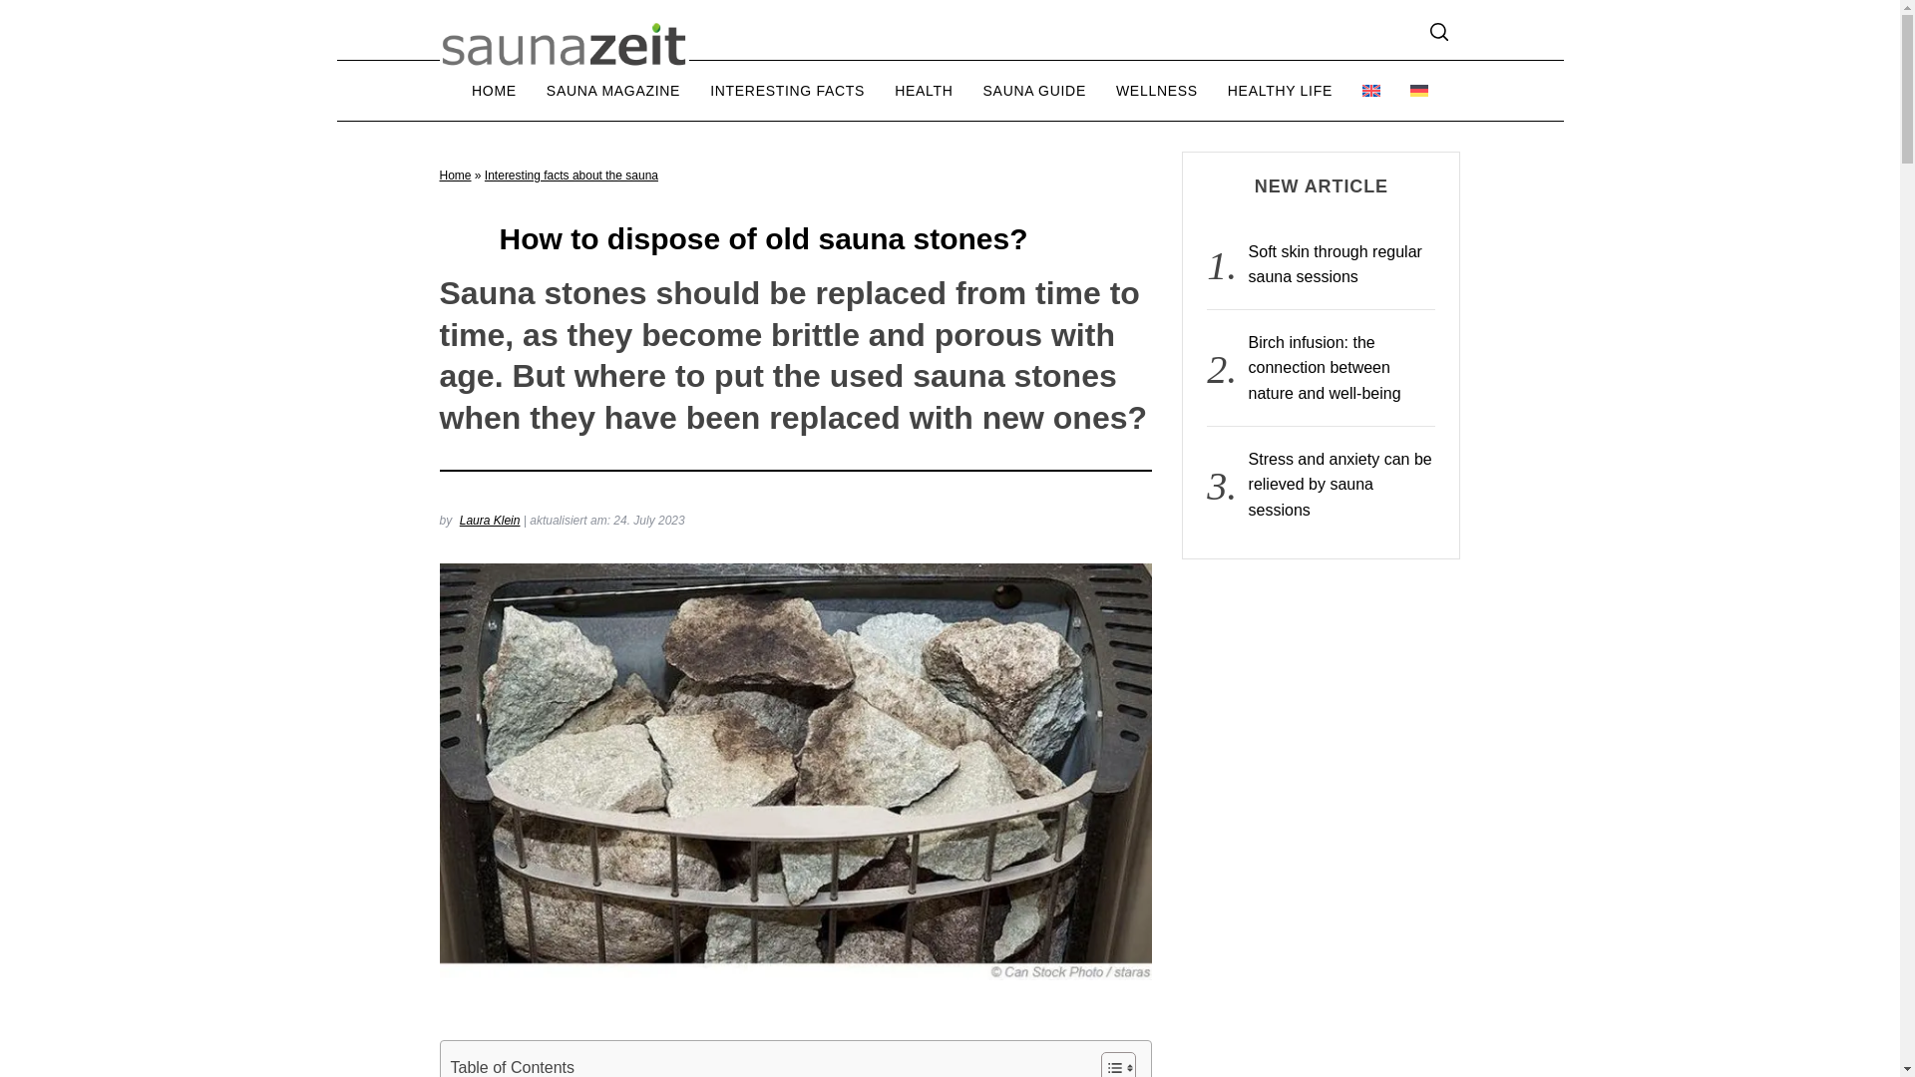 The height and width of the screenshot is (1077, 1915). Describe the element at coordinates (1035, 90) in the screenshot. I see `sauna guide` at that location.